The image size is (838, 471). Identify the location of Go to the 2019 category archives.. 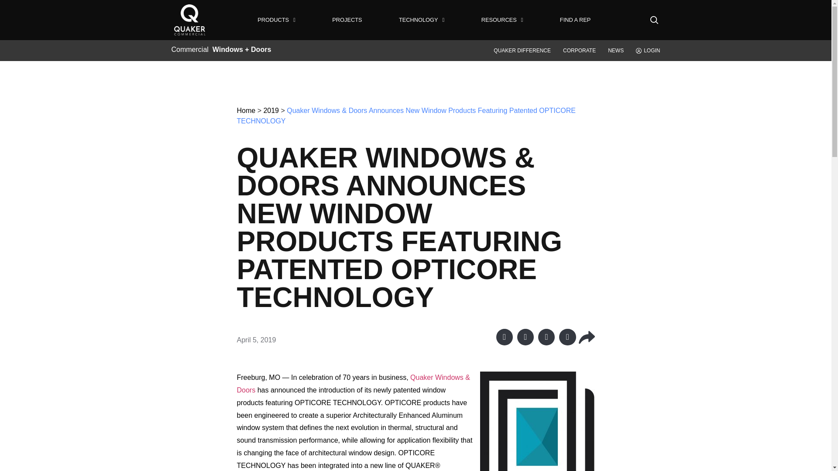
(271, 111).